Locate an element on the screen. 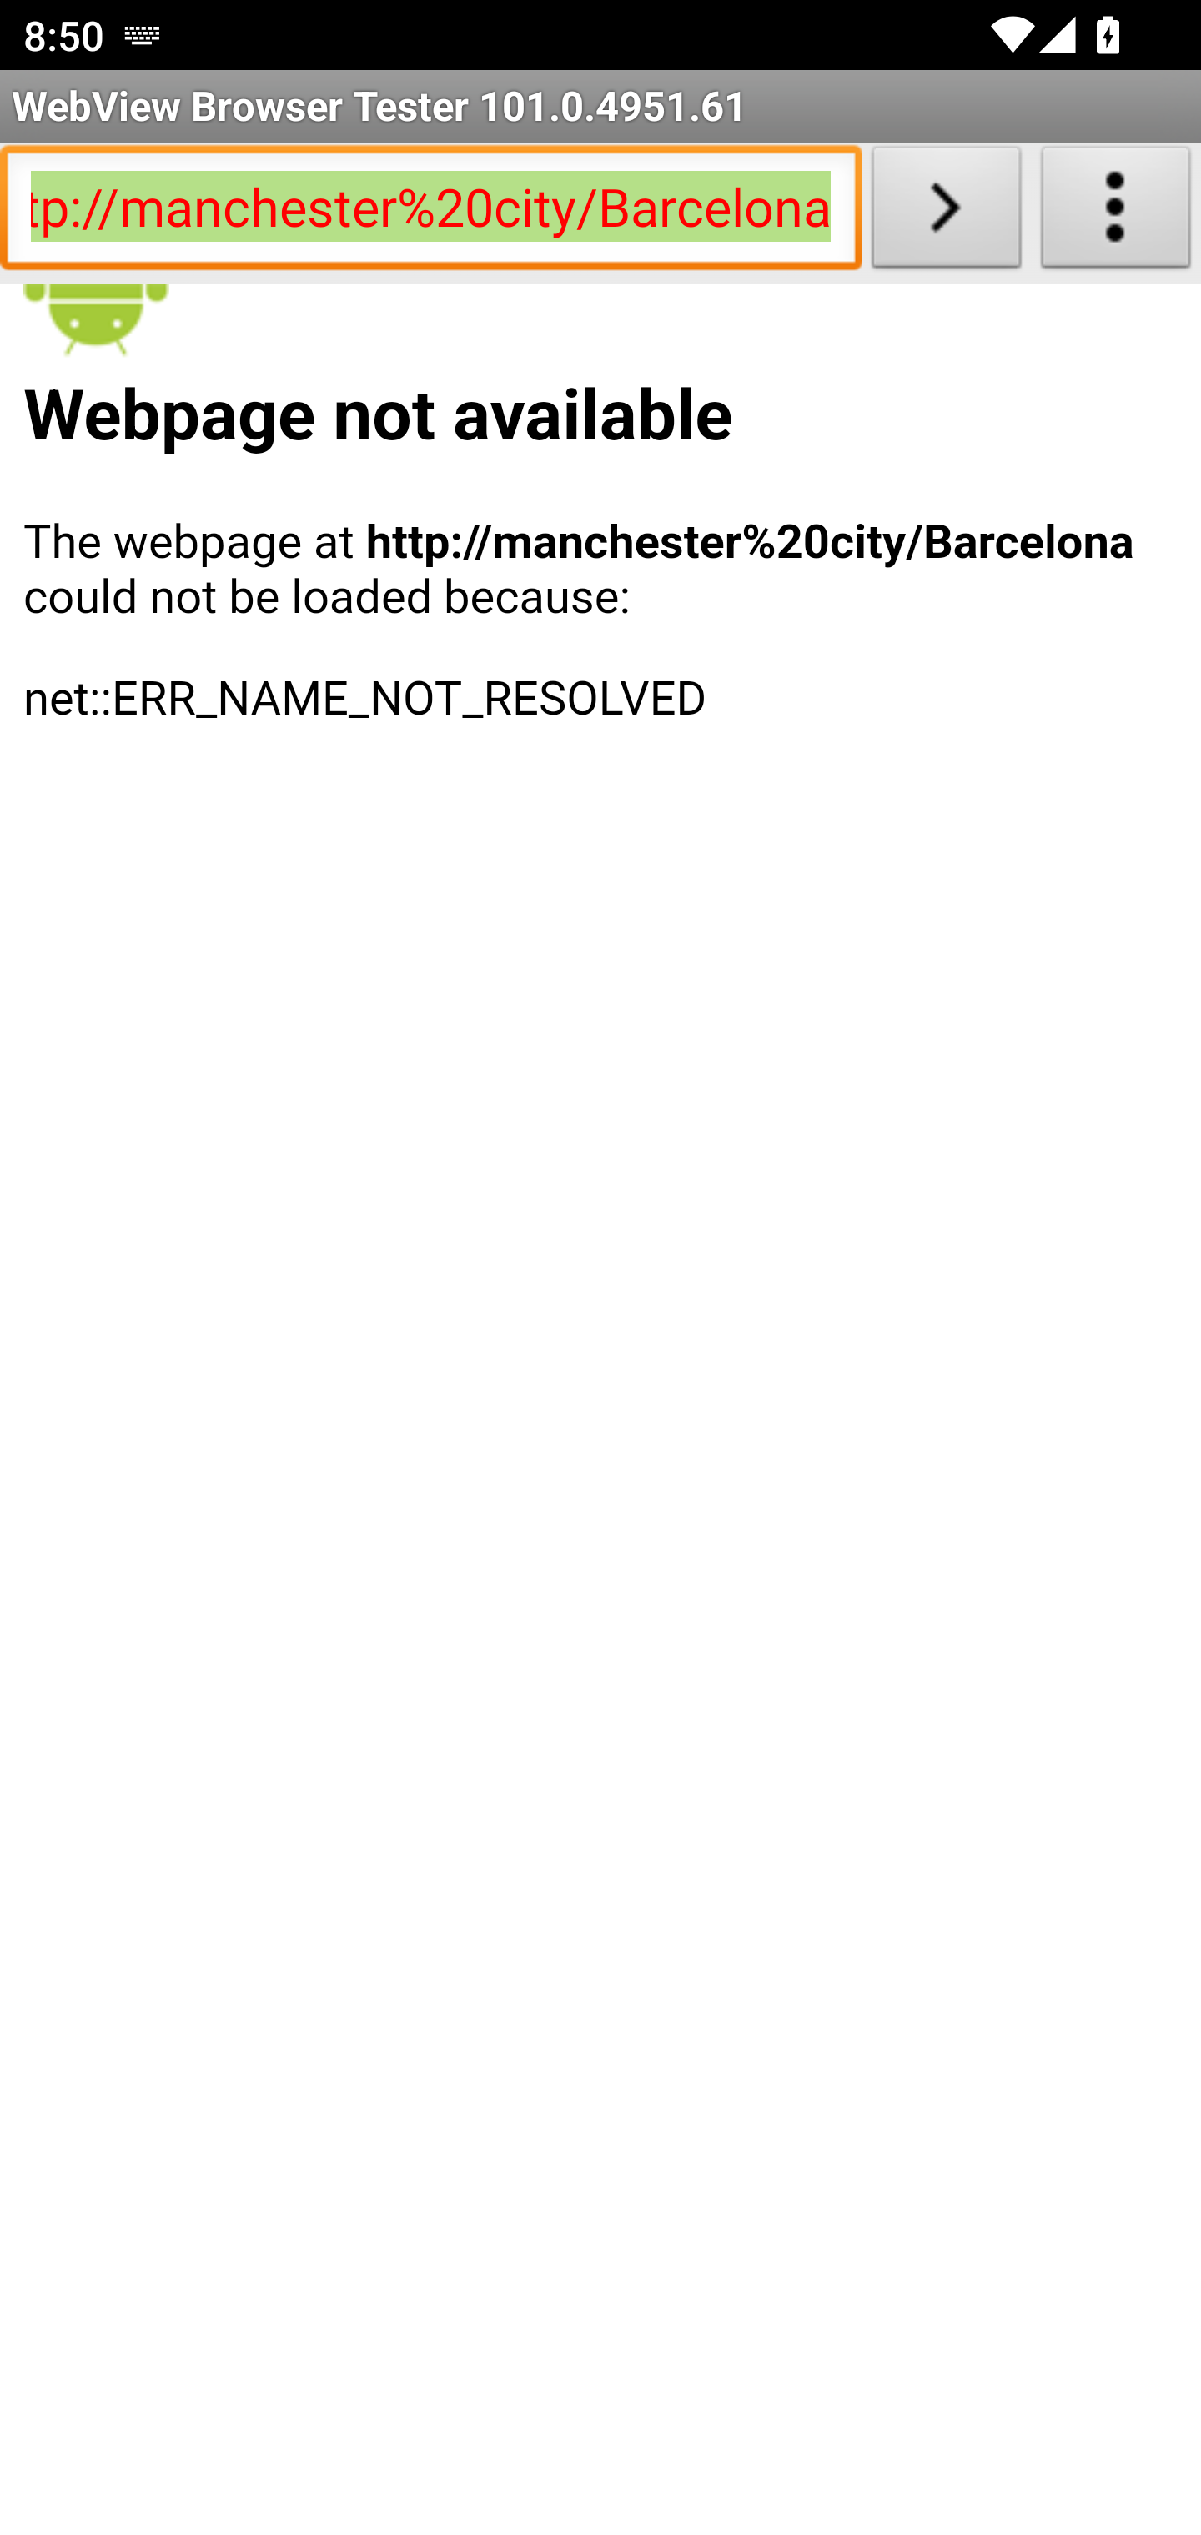 This screenshot has width=1201, height=2535. http://manchester%20city/Barcelona is located at coordinates (430, 213).